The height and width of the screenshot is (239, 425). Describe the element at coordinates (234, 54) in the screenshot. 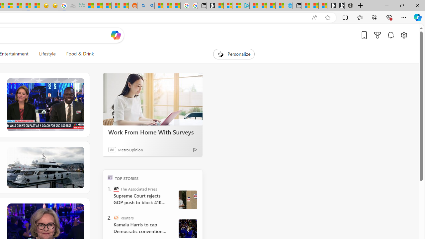

I see `Personalize` at that location.